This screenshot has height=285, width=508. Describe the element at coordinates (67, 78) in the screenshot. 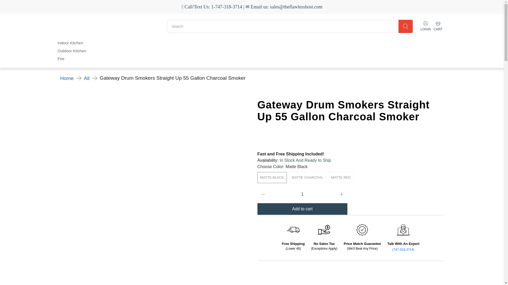

I see `Home` at that location.